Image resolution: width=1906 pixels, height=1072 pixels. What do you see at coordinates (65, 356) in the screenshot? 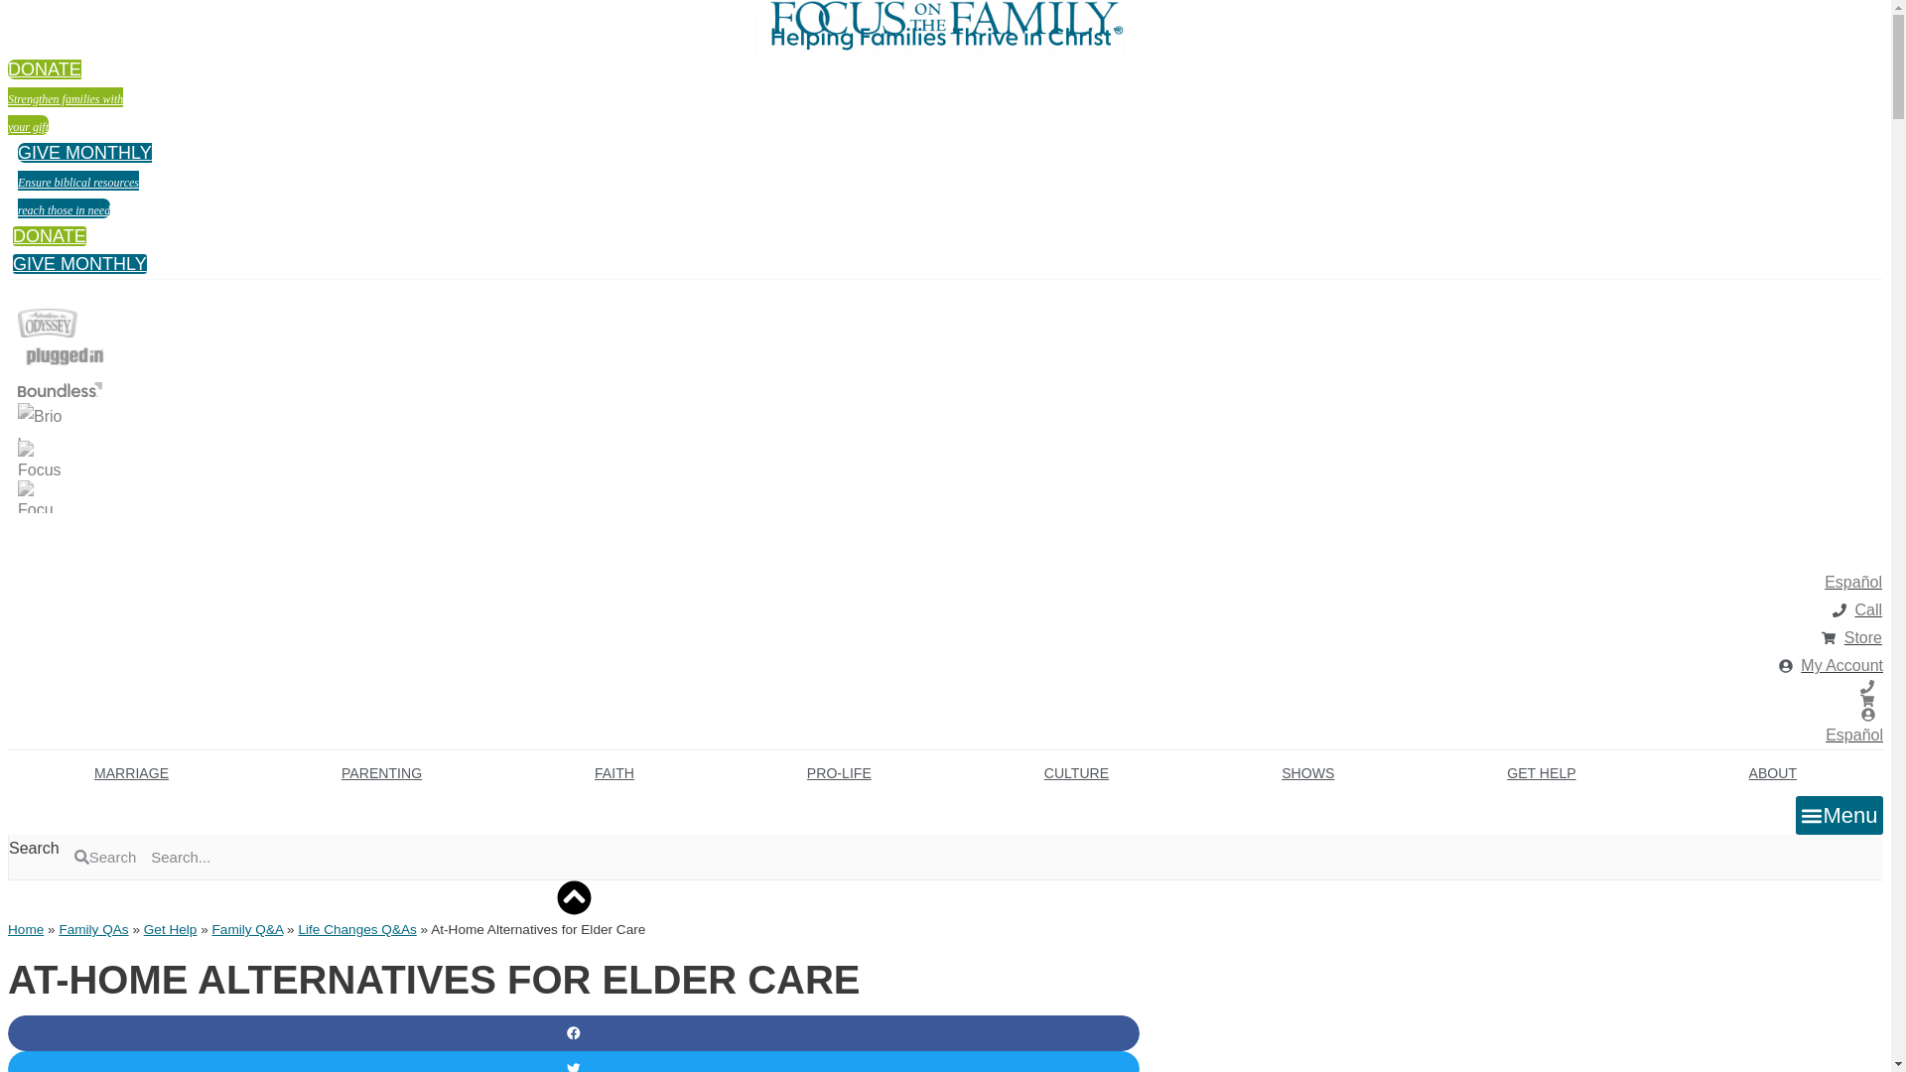
I see `Plugged In` at bounding box center [65, 356].